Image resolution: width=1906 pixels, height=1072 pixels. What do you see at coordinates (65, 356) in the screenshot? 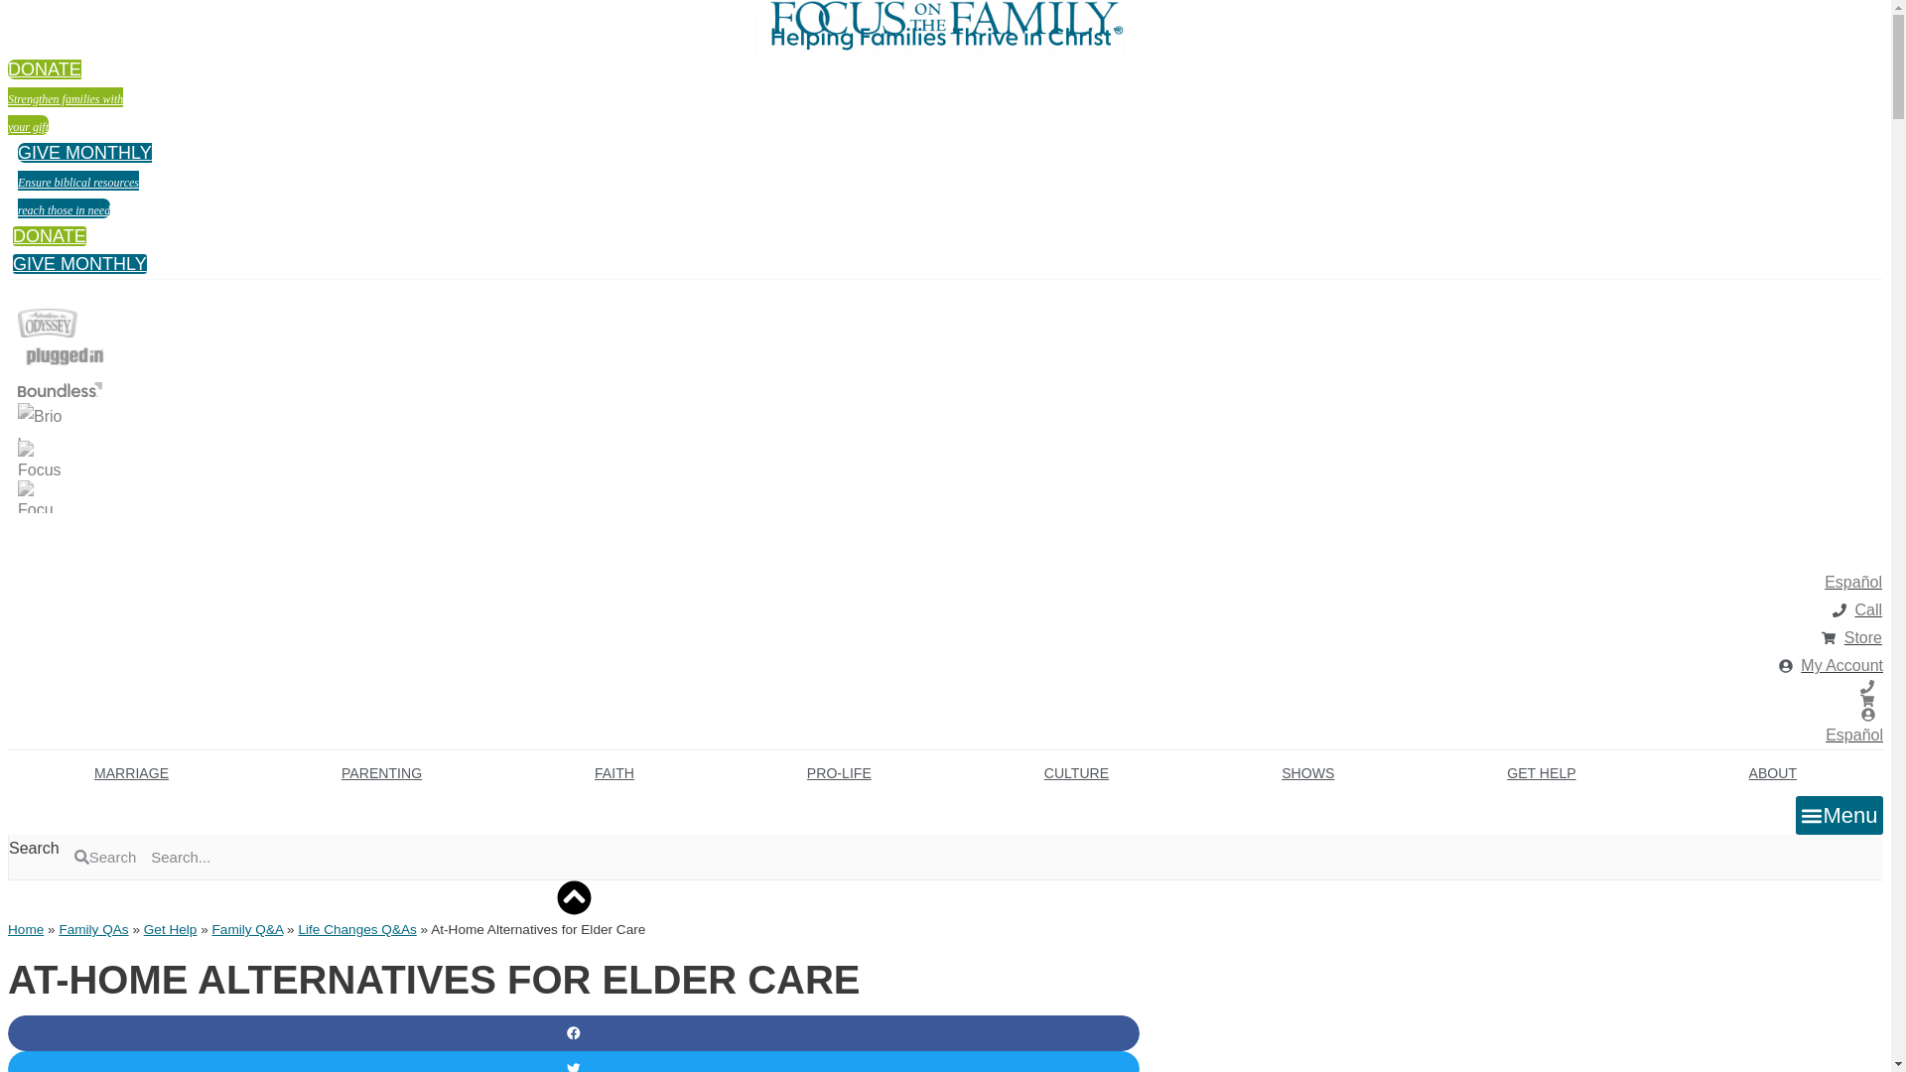
I see `Plugged In` at bounding box center [65, 356].